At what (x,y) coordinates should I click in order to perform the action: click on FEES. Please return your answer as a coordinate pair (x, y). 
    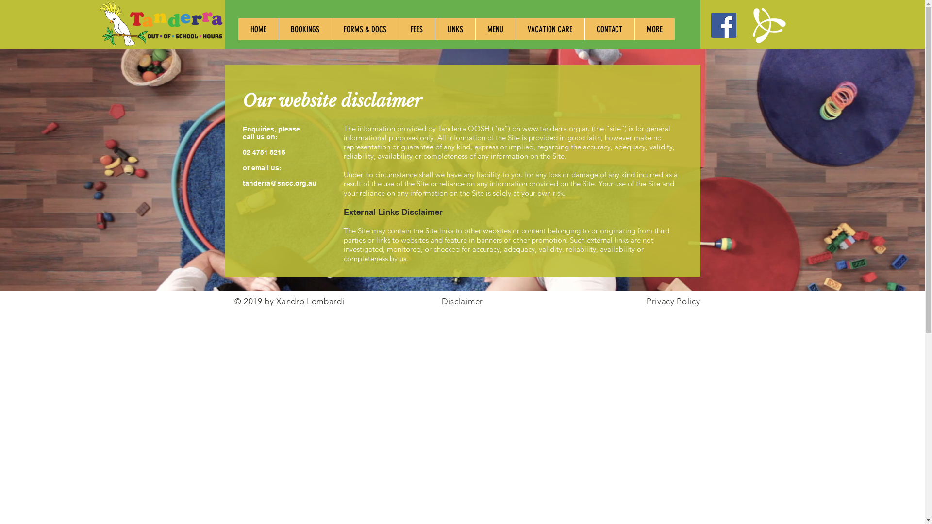
    Looking at the image, I should click on (416, 29).